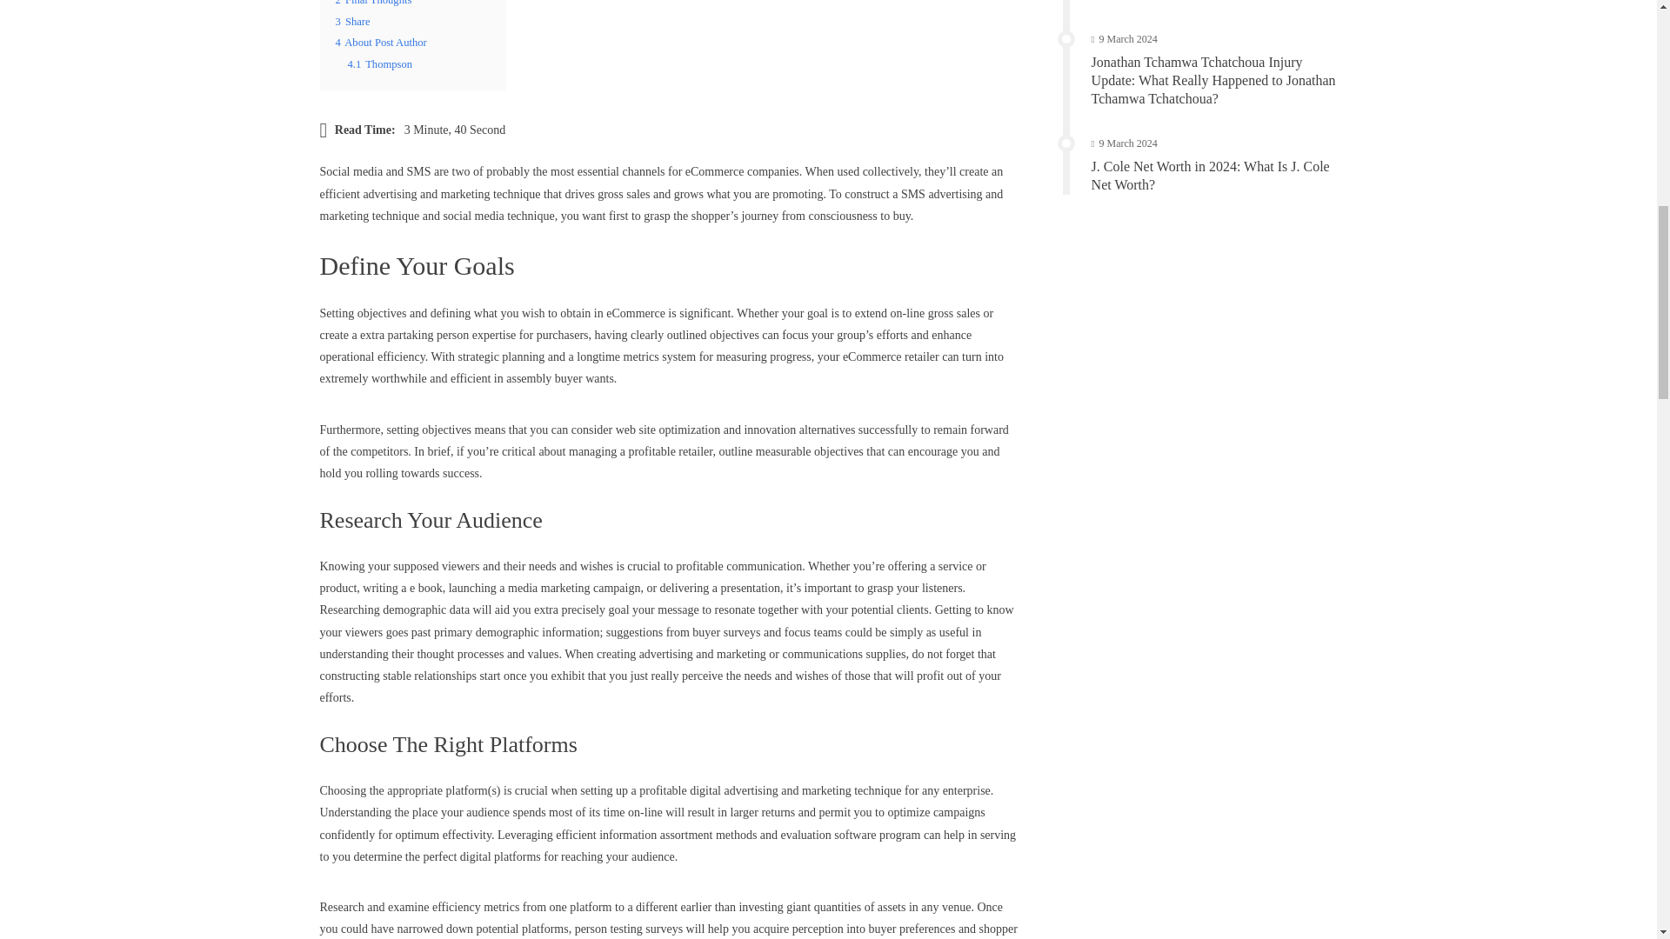  I want to click on 4.1 Thompson, so click(379, 64).